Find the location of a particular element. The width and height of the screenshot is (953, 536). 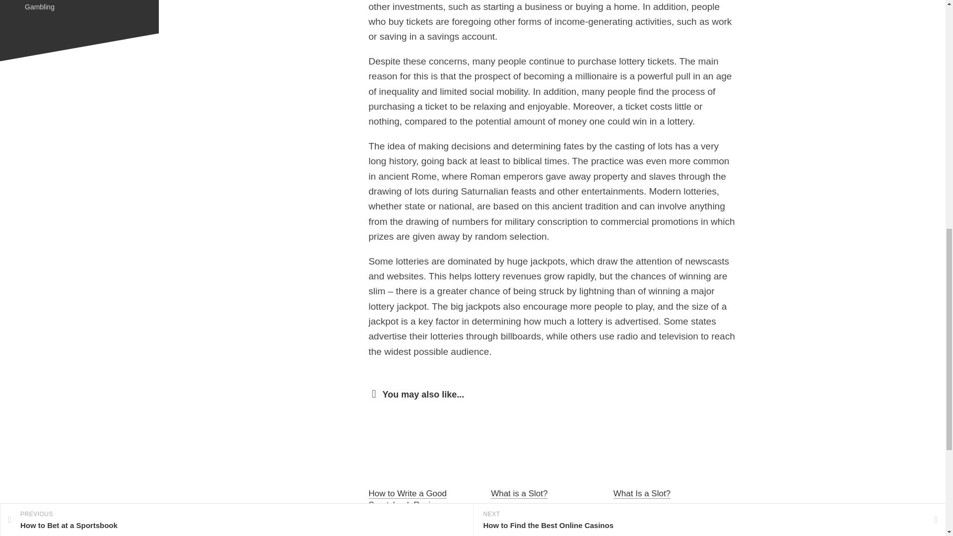

How to Write a Good Sportsbook Review is located at coordinates (407, 499).